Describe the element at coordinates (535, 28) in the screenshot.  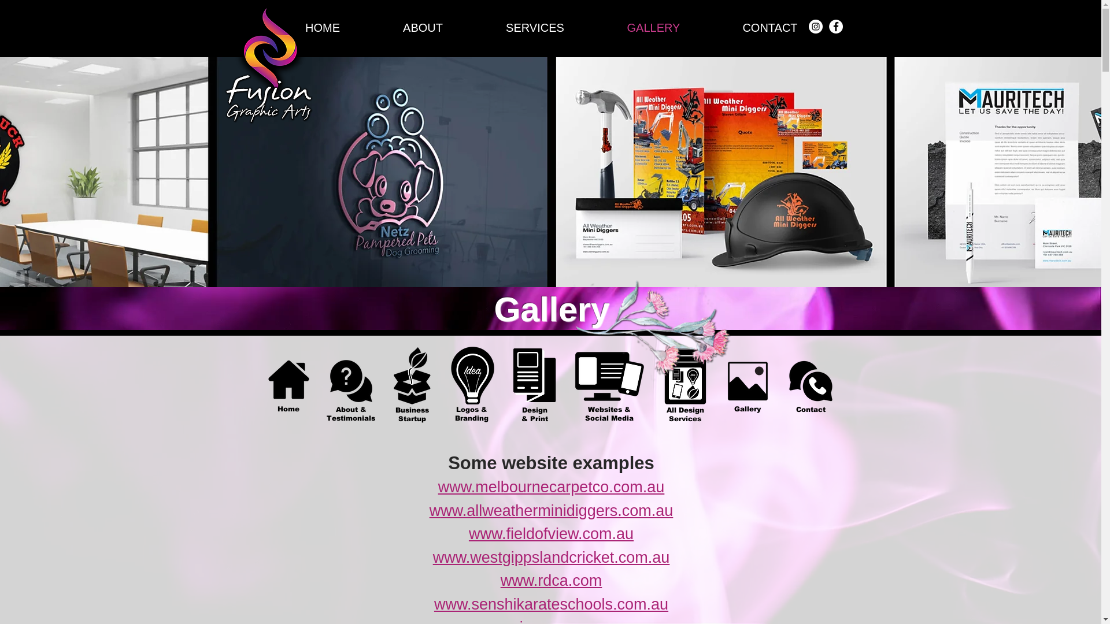
I see `SERVICES` at that location.